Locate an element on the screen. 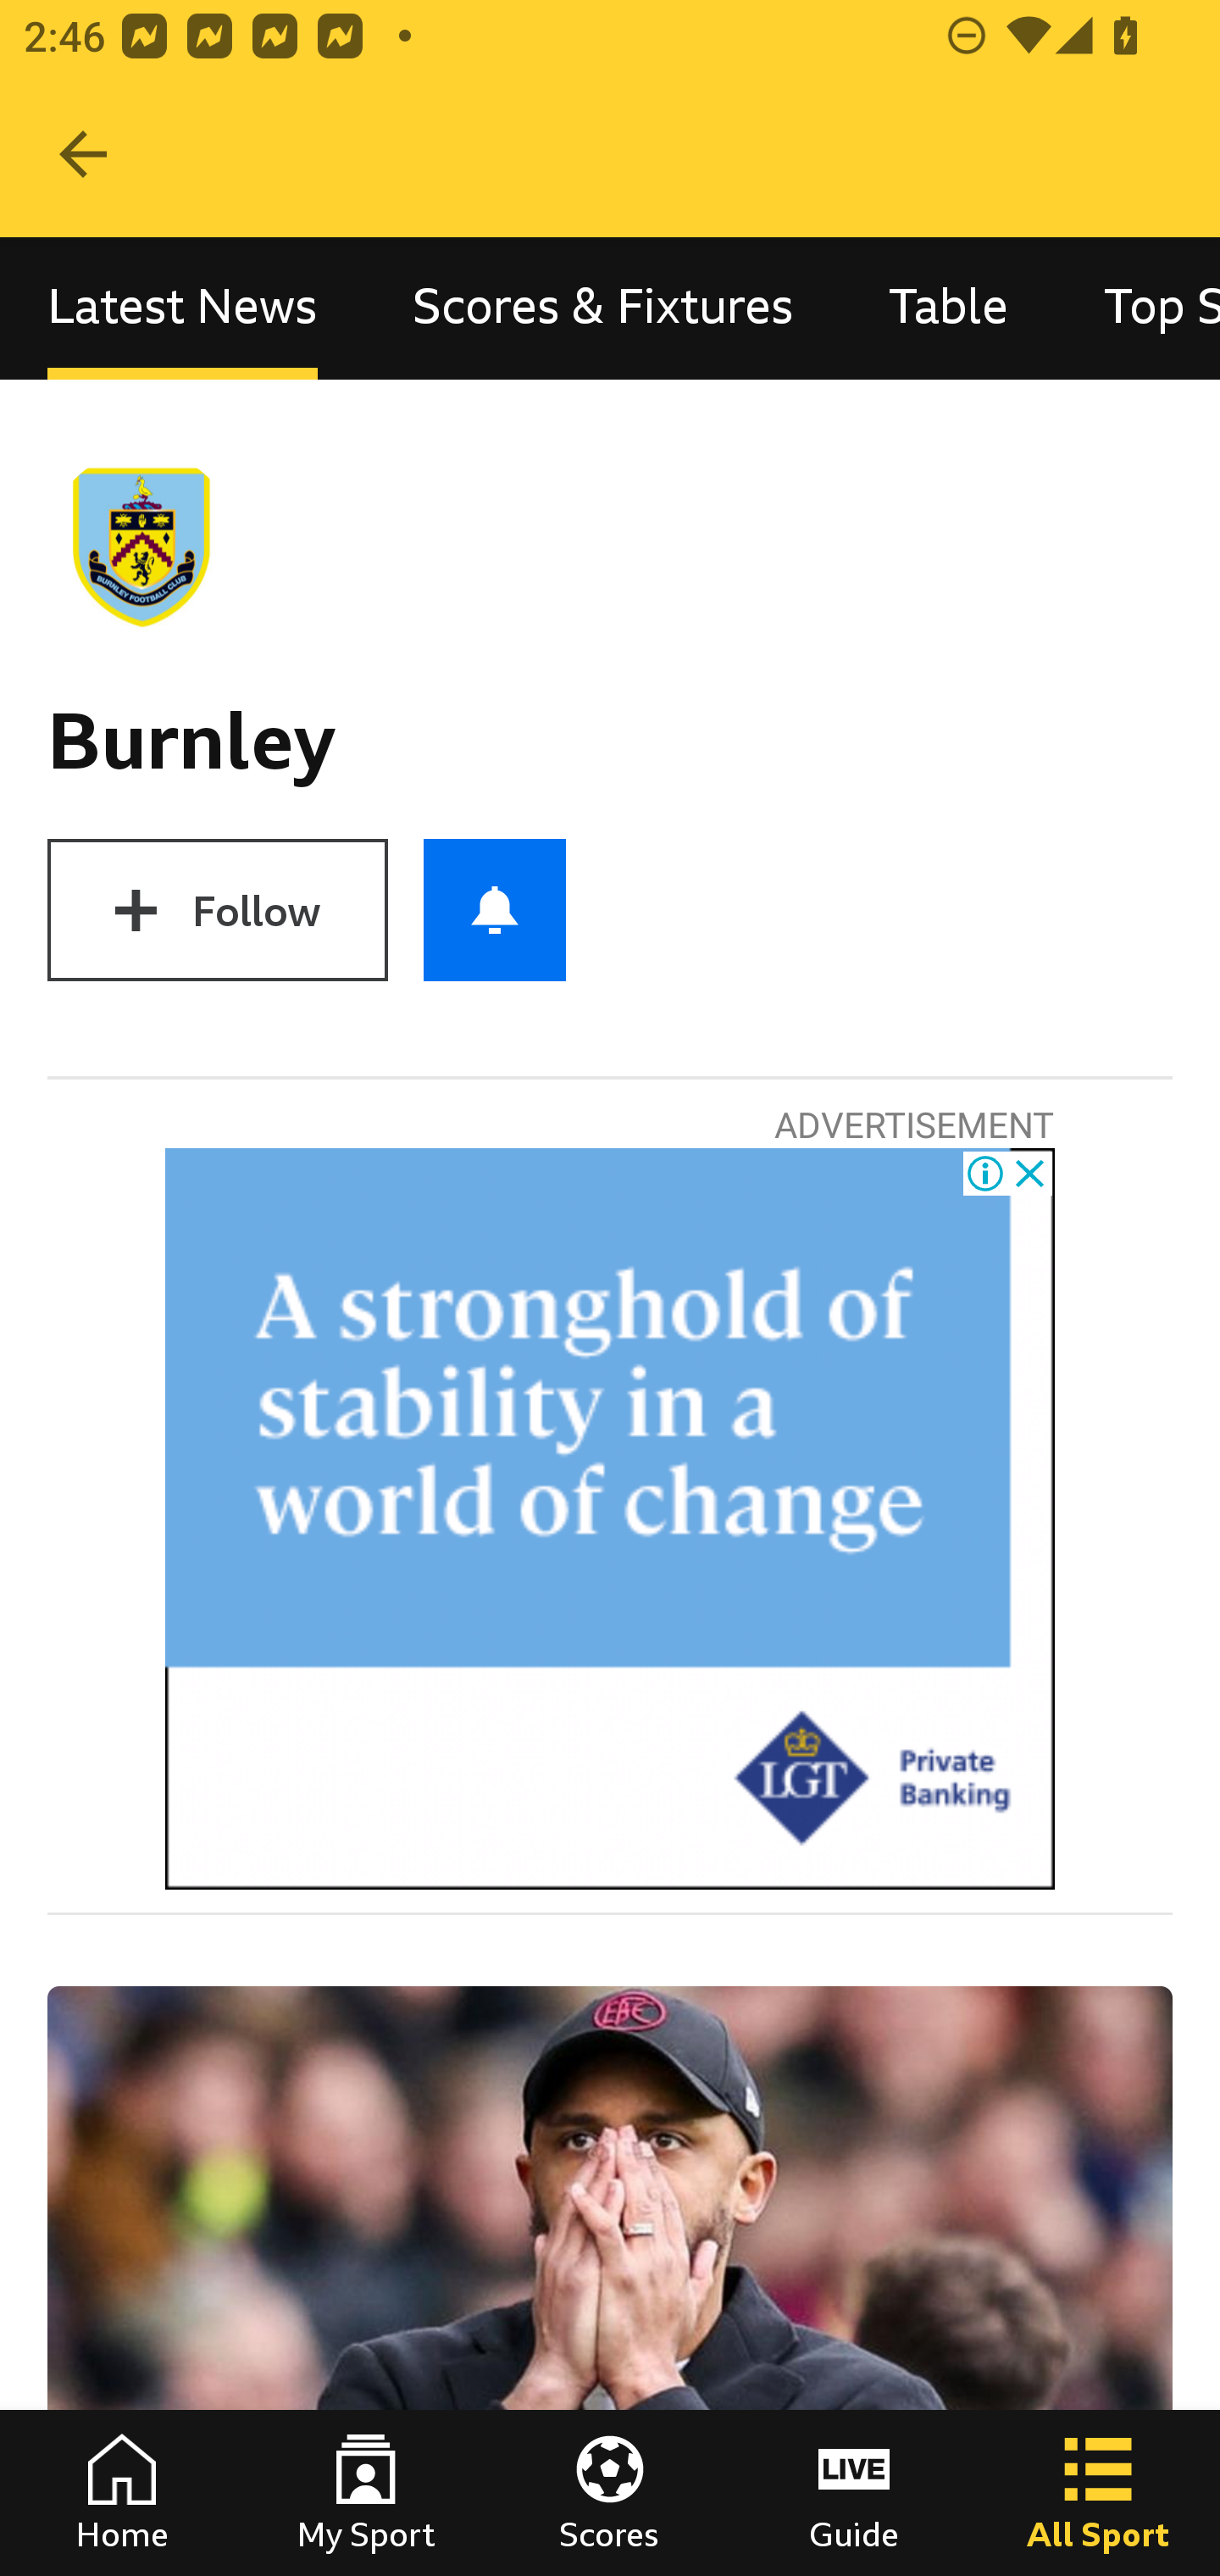 The height and width of the screenshot is (2576, 1220). Table is located at coordinates (949, 307).